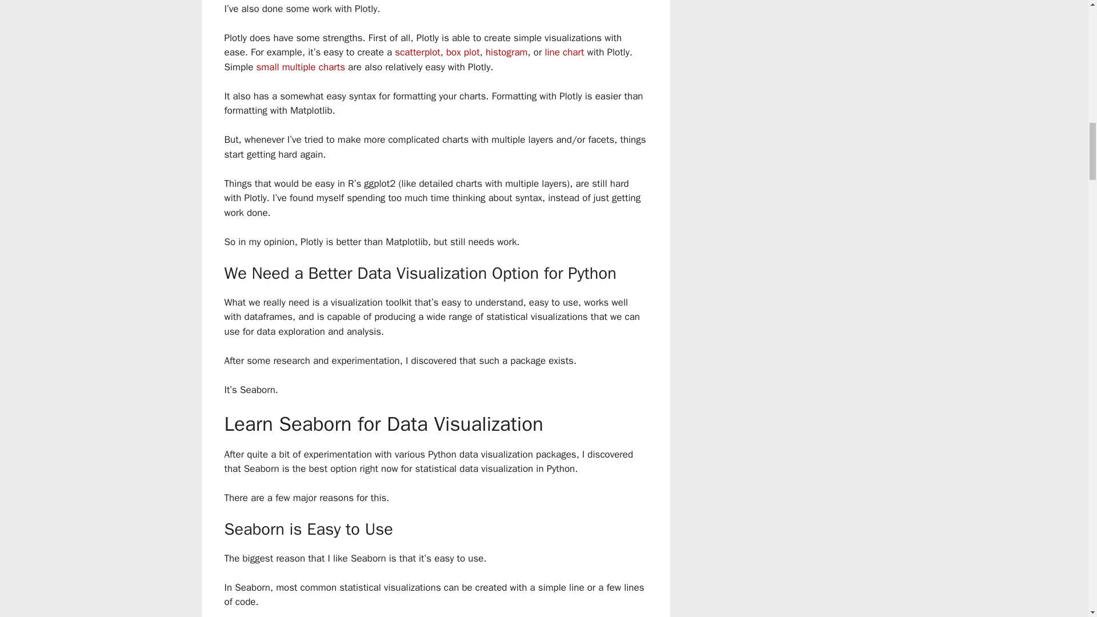  Describe the element at coordinates (563, 52) in the screenshot. I see `line chart` at that location.